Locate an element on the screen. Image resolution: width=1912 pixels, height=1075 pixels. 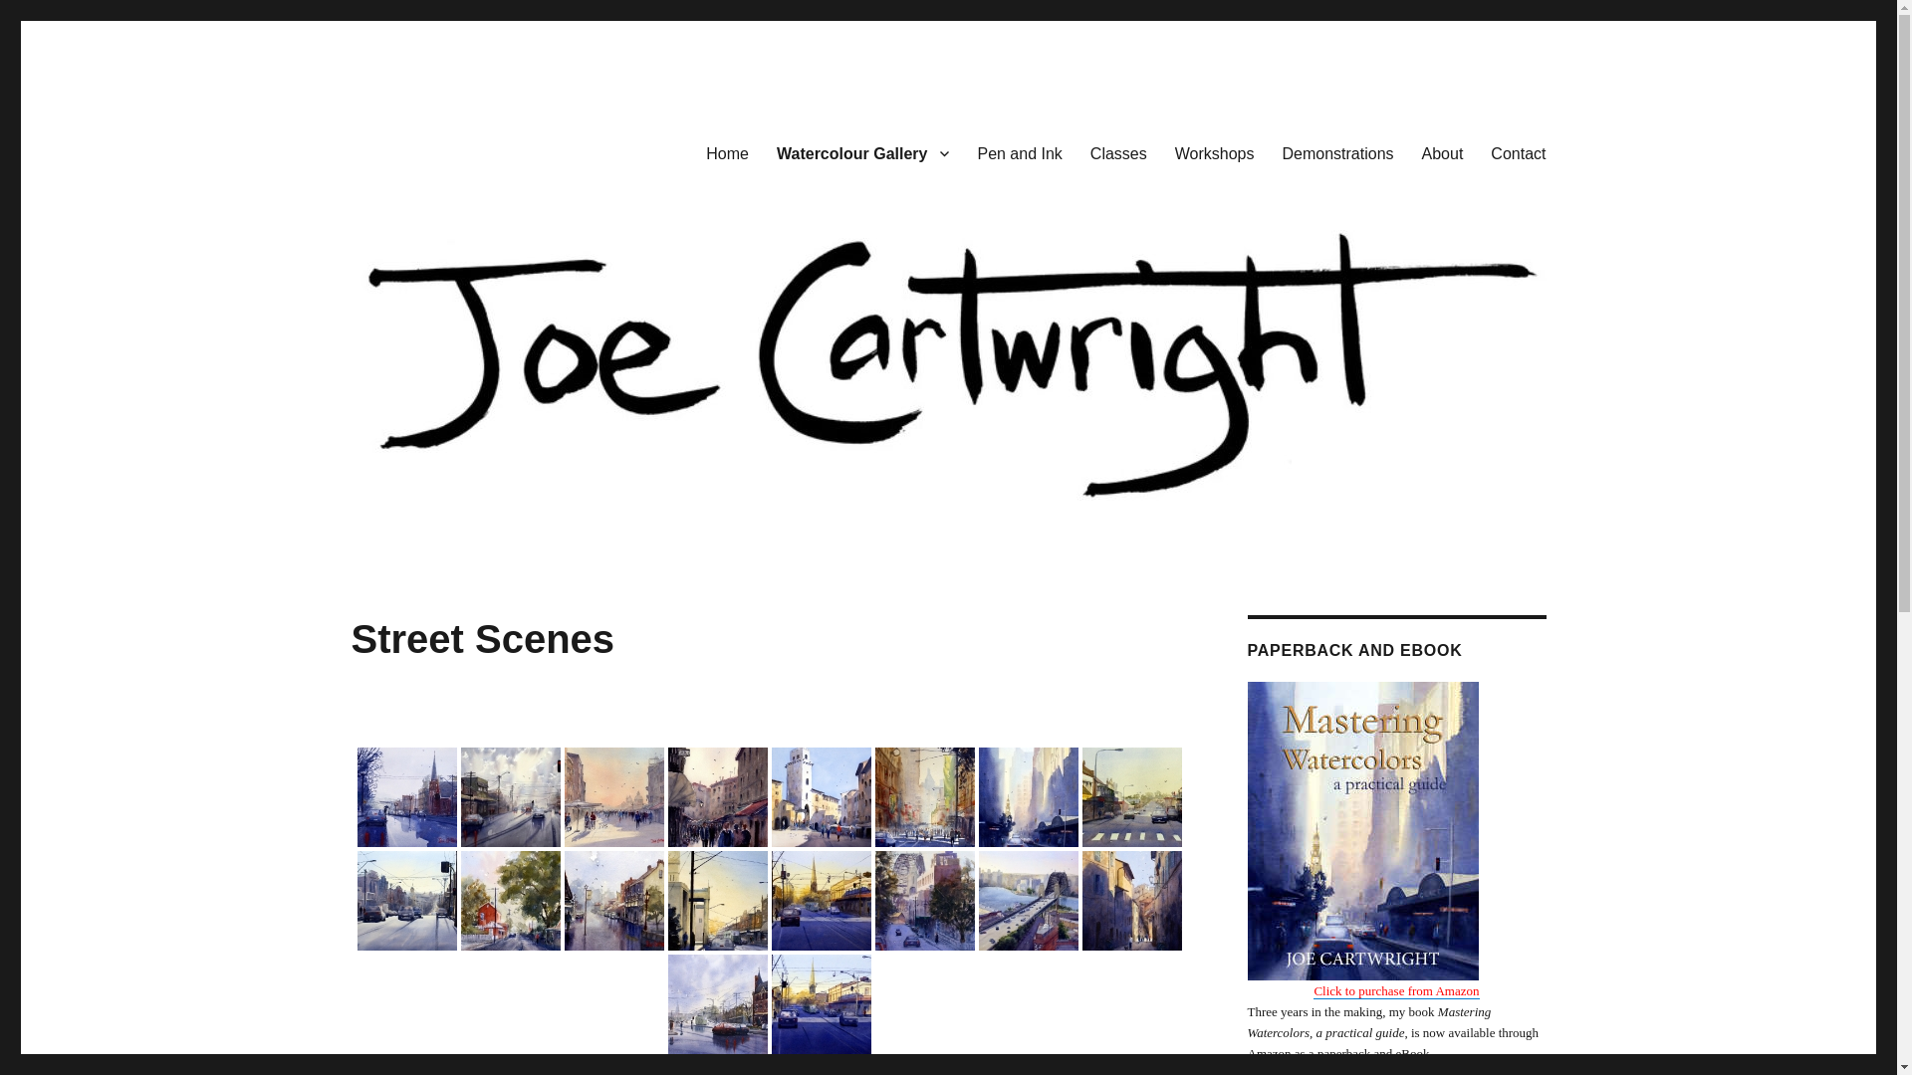
Contact is located at coordinates (1518, 153).